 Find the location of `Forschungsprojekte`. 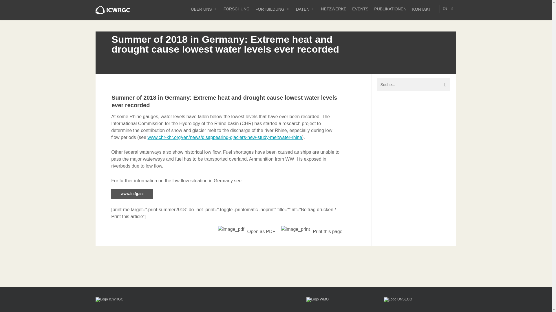

Forschungsprojekte is located at coordinates (236, 9).